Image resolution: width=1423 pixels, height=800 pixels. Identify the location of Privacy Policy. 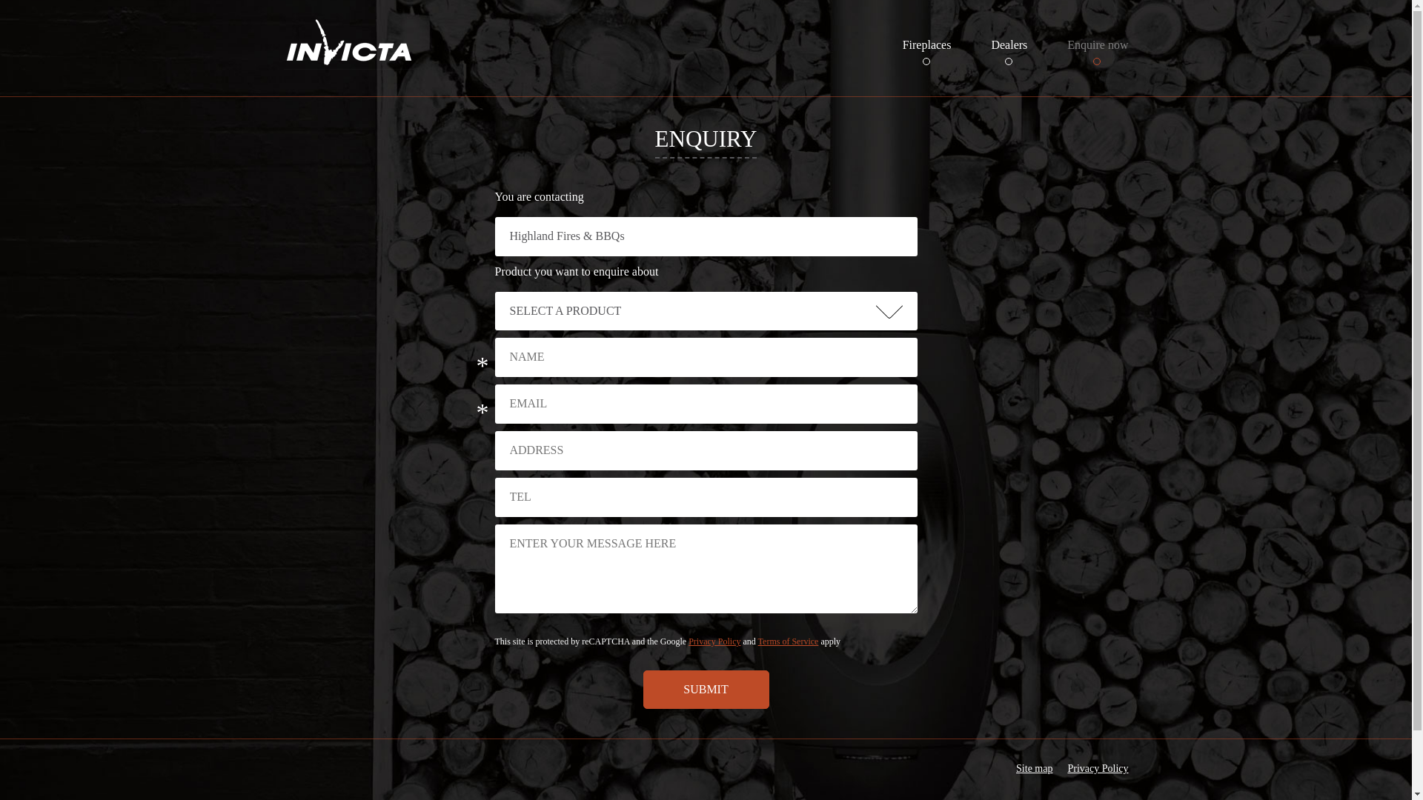
(1098, 769).